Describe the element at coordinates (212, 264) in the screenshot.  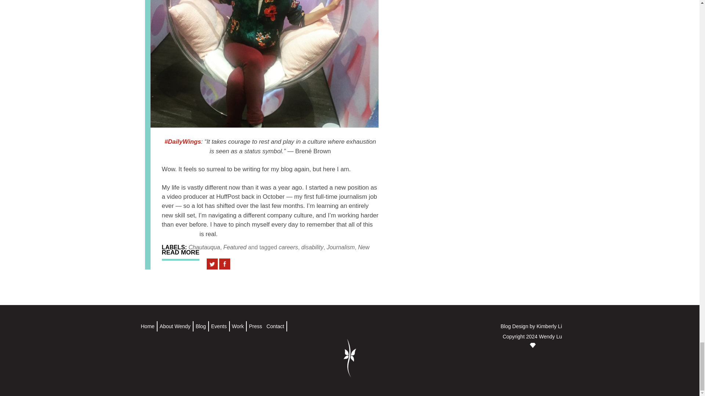
I see `Share on Twitter` at that location.